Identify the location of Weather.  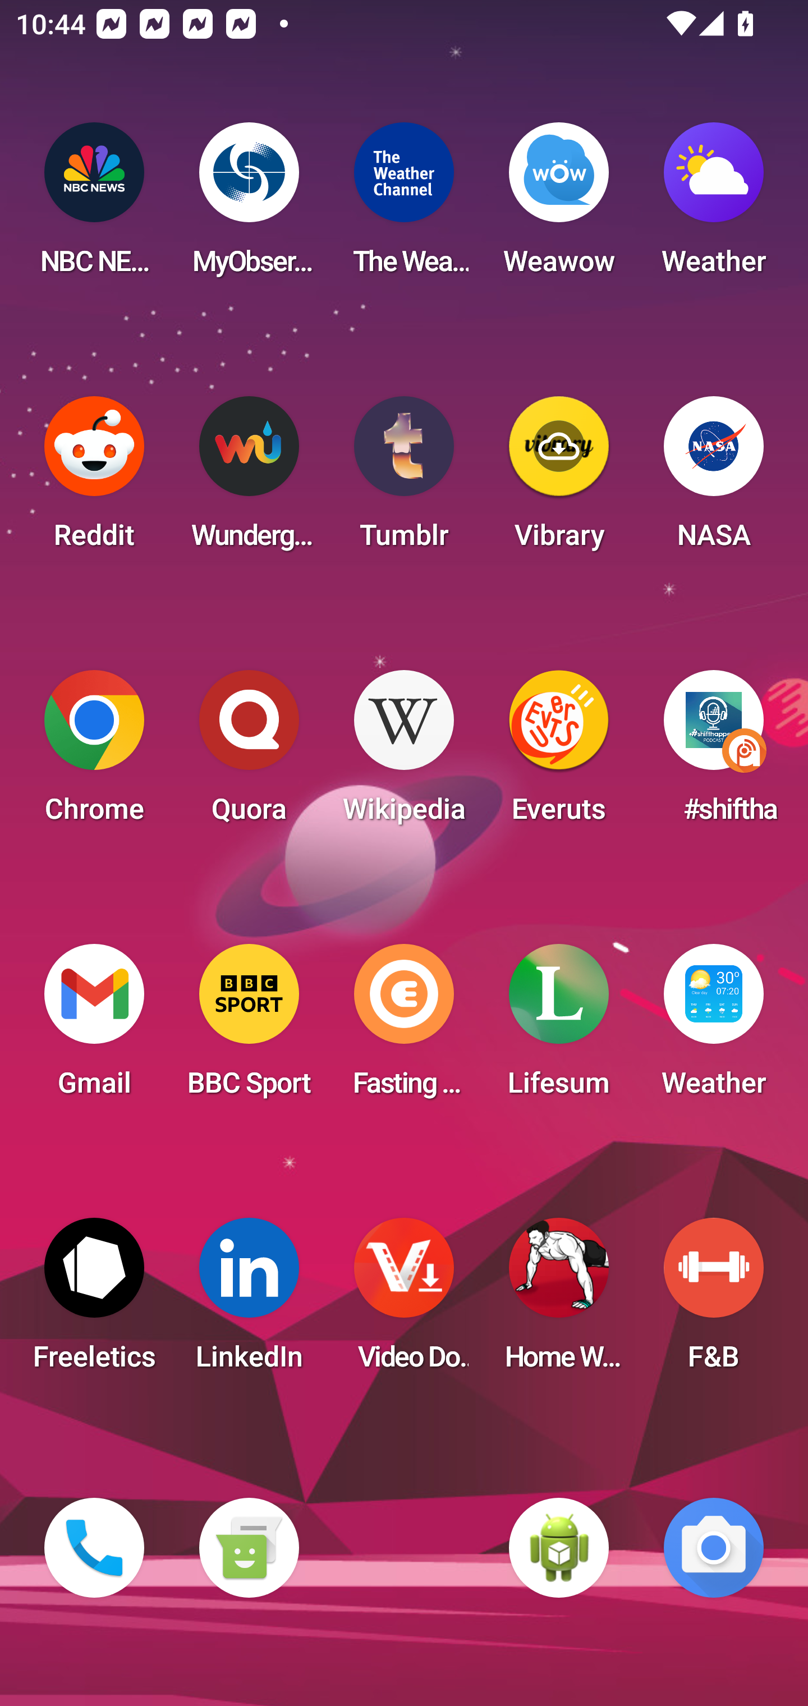
(714, 205).